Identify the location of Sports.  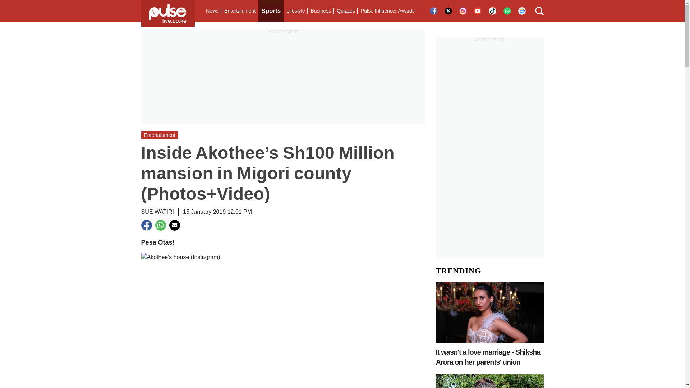
(271, 11).